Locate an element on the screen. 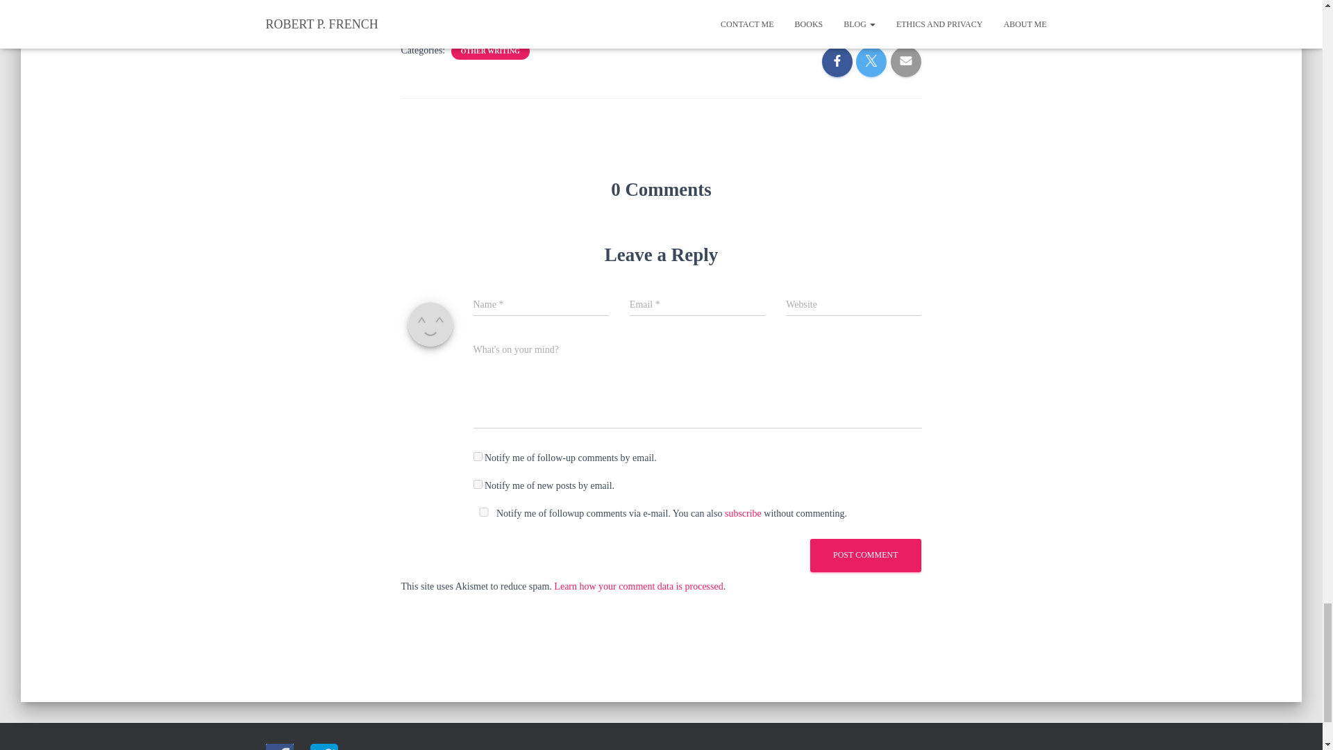 The width and height of the screenshot is (1333, 750). subscribe is located at coordinates (478, 485).